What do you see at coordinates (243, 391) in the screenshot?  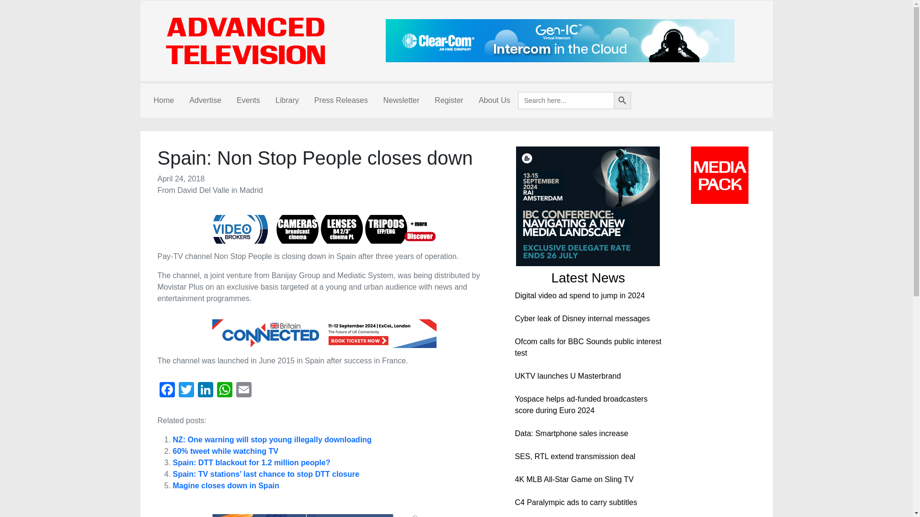 I see `Email` at bounding box center [243, 391].